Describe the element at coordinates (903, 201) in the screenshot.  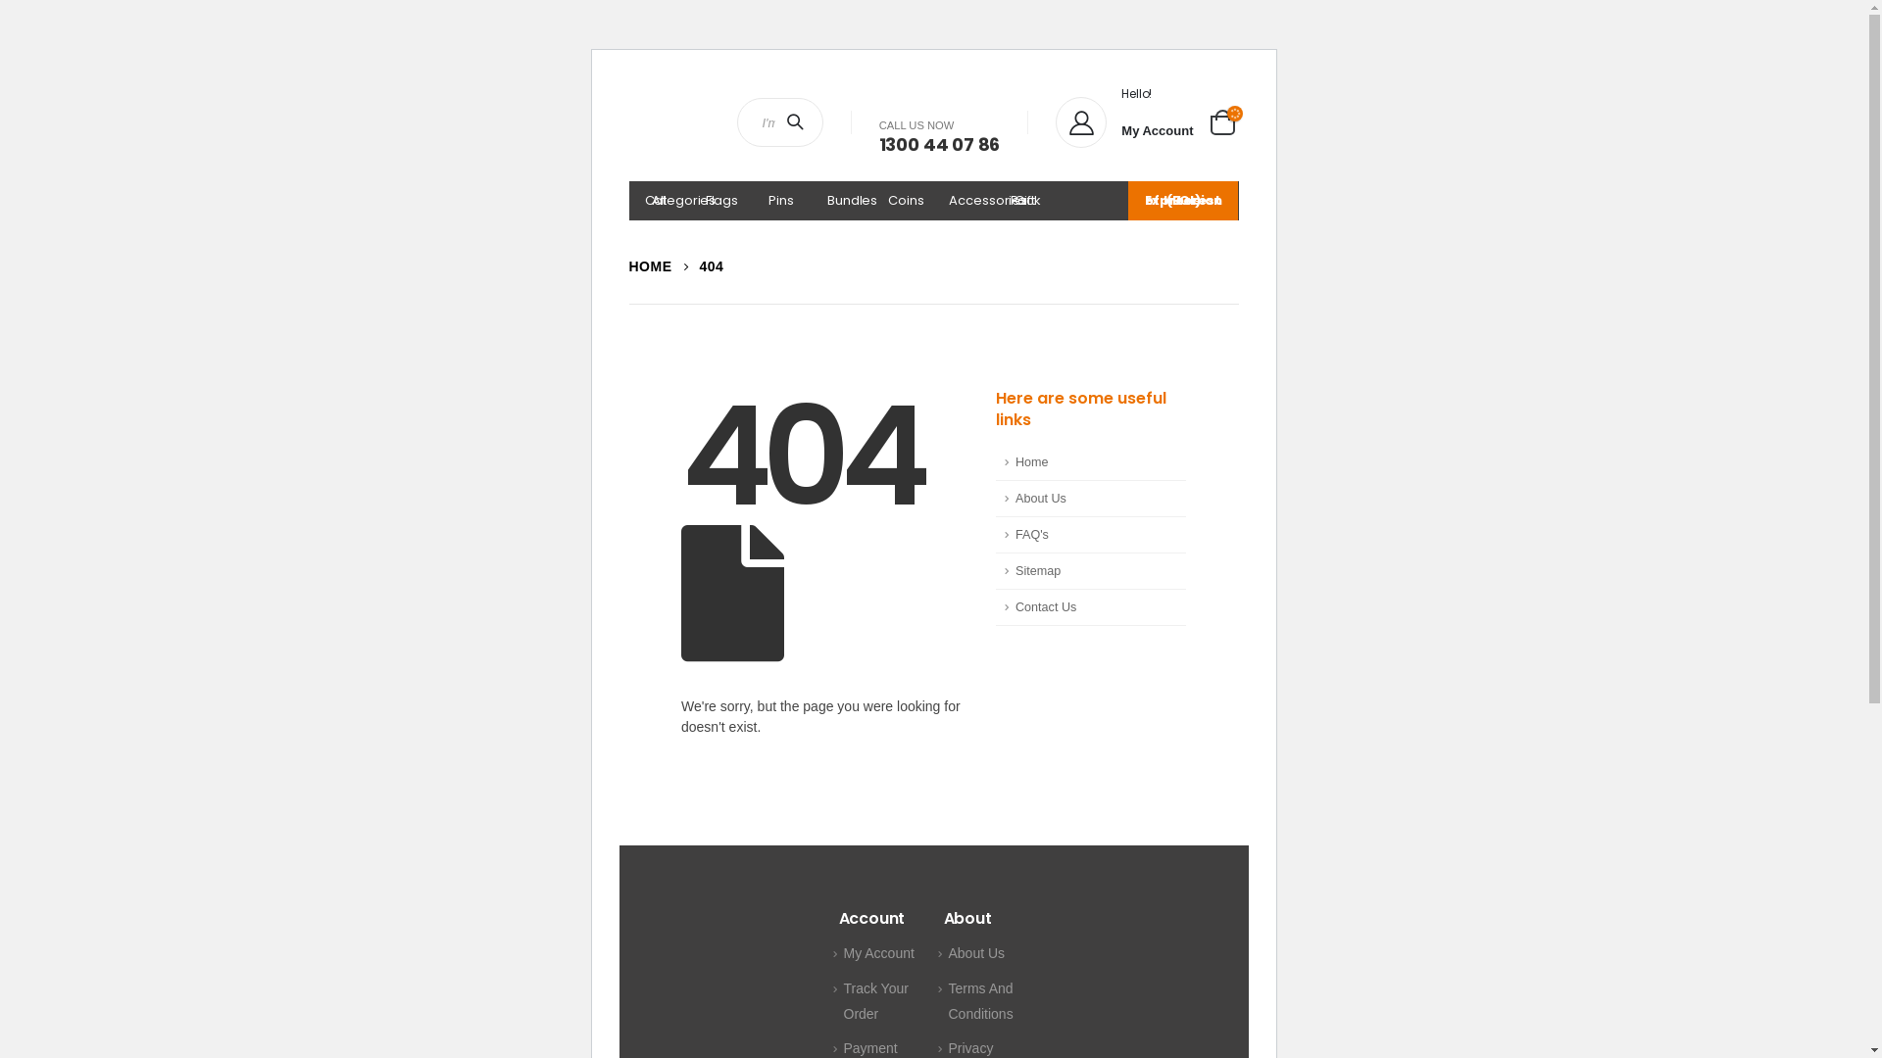
I see `Coins` at that location.